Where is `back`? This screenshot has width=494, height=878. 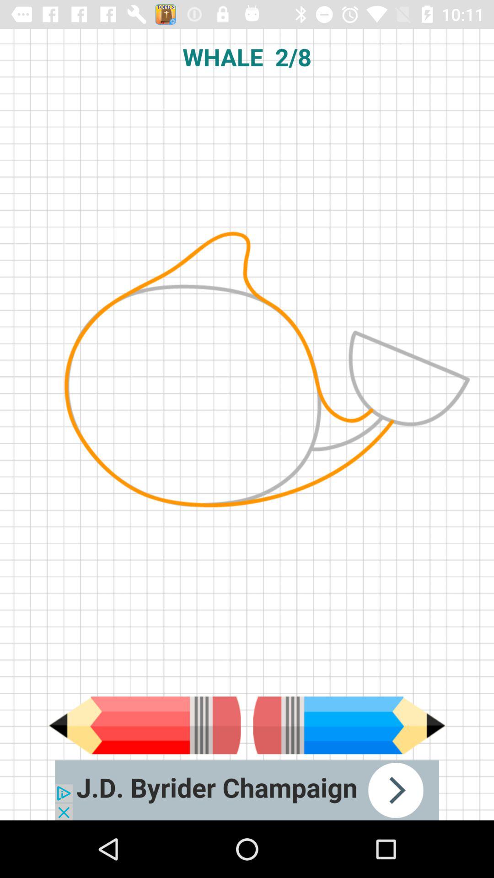
back is located at coordinates (349, 725).